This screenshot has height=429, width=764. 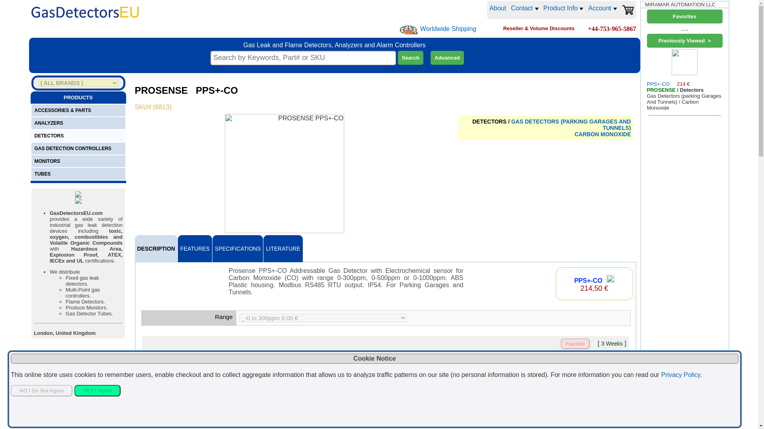 I want to click on Account, so click(x=602, y=8).